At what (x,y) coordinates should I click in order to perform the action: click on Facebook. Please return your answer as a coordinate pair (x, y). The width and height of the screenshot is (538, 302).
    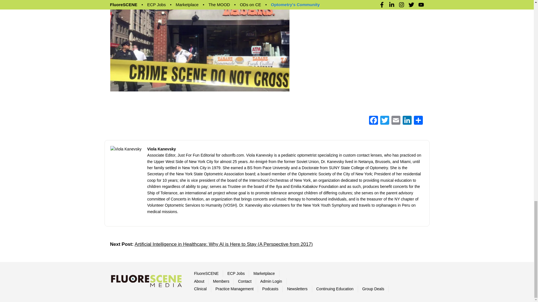
    Looking at the image, I should click on (373, 121).